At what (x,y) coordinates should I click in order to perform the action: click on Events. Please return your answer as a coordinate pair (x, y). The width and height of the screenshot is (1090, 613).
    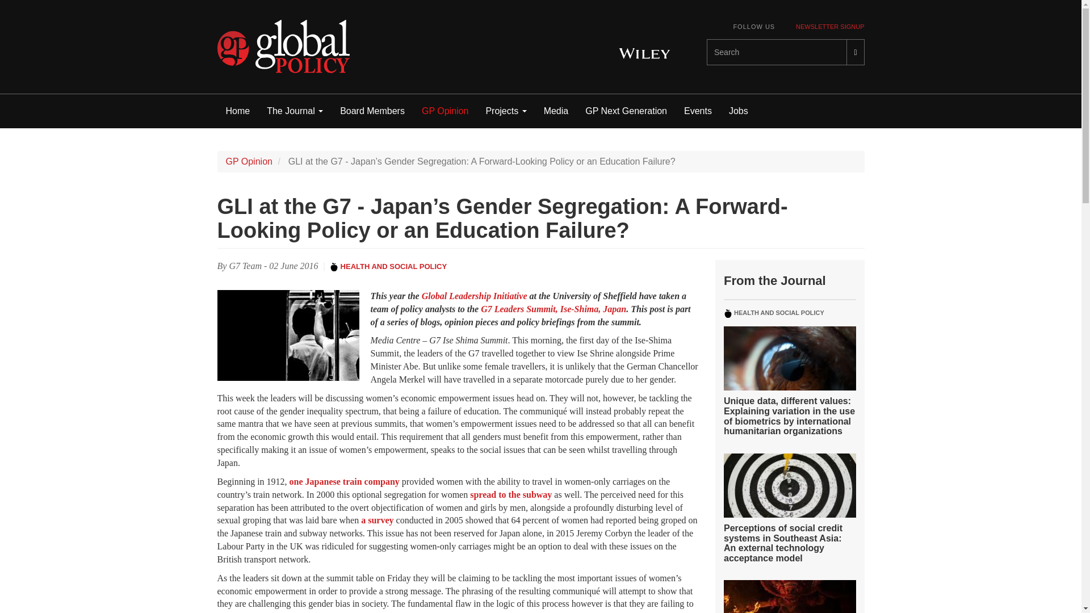
    Looking at the image, I should click on (698, 111).